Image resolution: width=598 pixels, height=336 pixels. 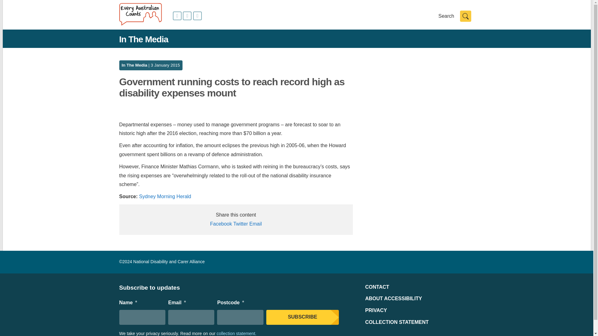 I want to click on Share via Facebook, so click(x=221, y=223).